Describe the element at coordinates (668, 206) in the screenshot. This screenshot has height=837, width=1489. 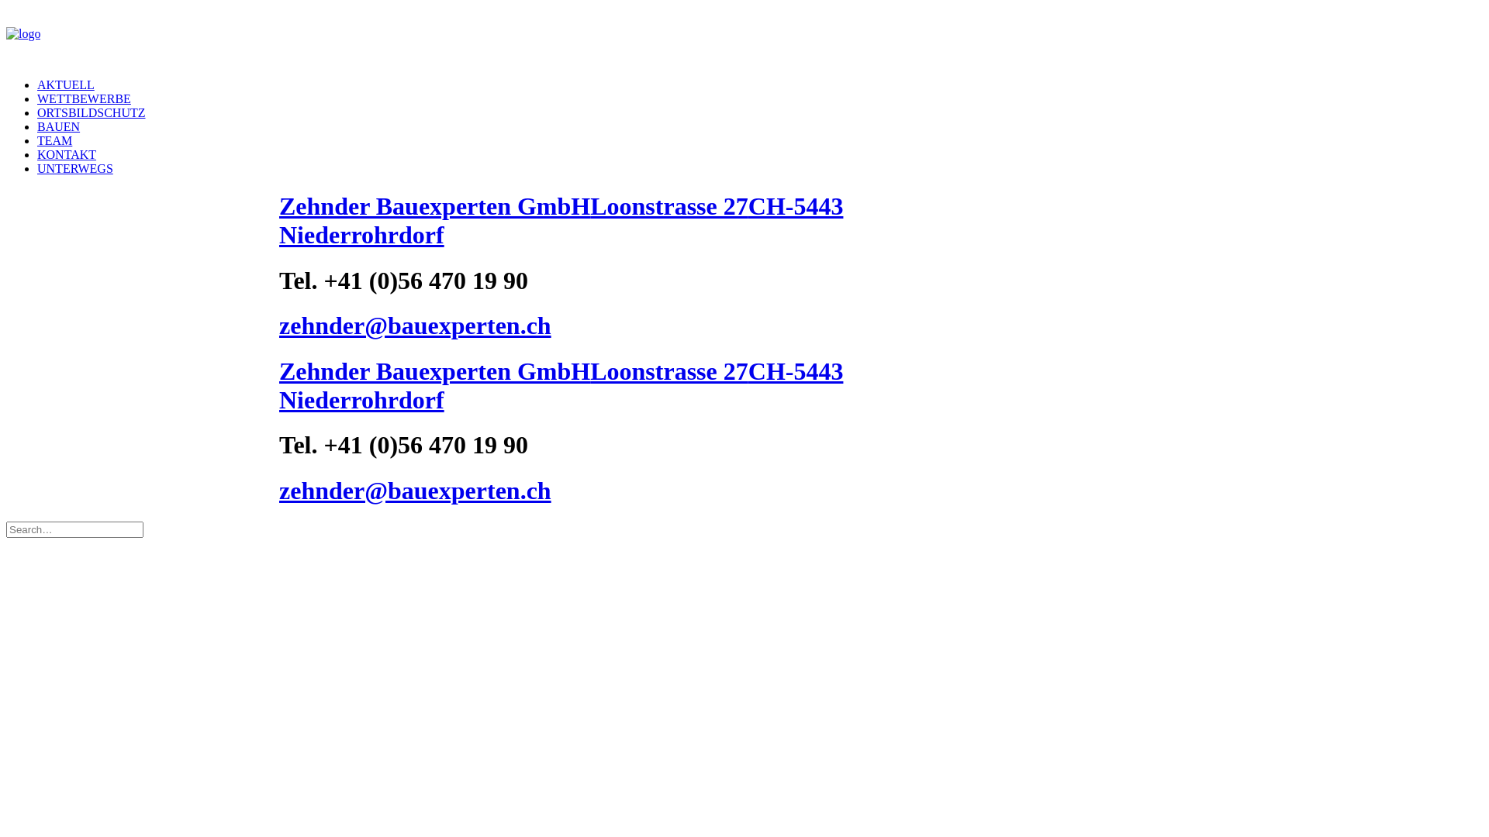
I see `Loonstrasse 27` at that location.